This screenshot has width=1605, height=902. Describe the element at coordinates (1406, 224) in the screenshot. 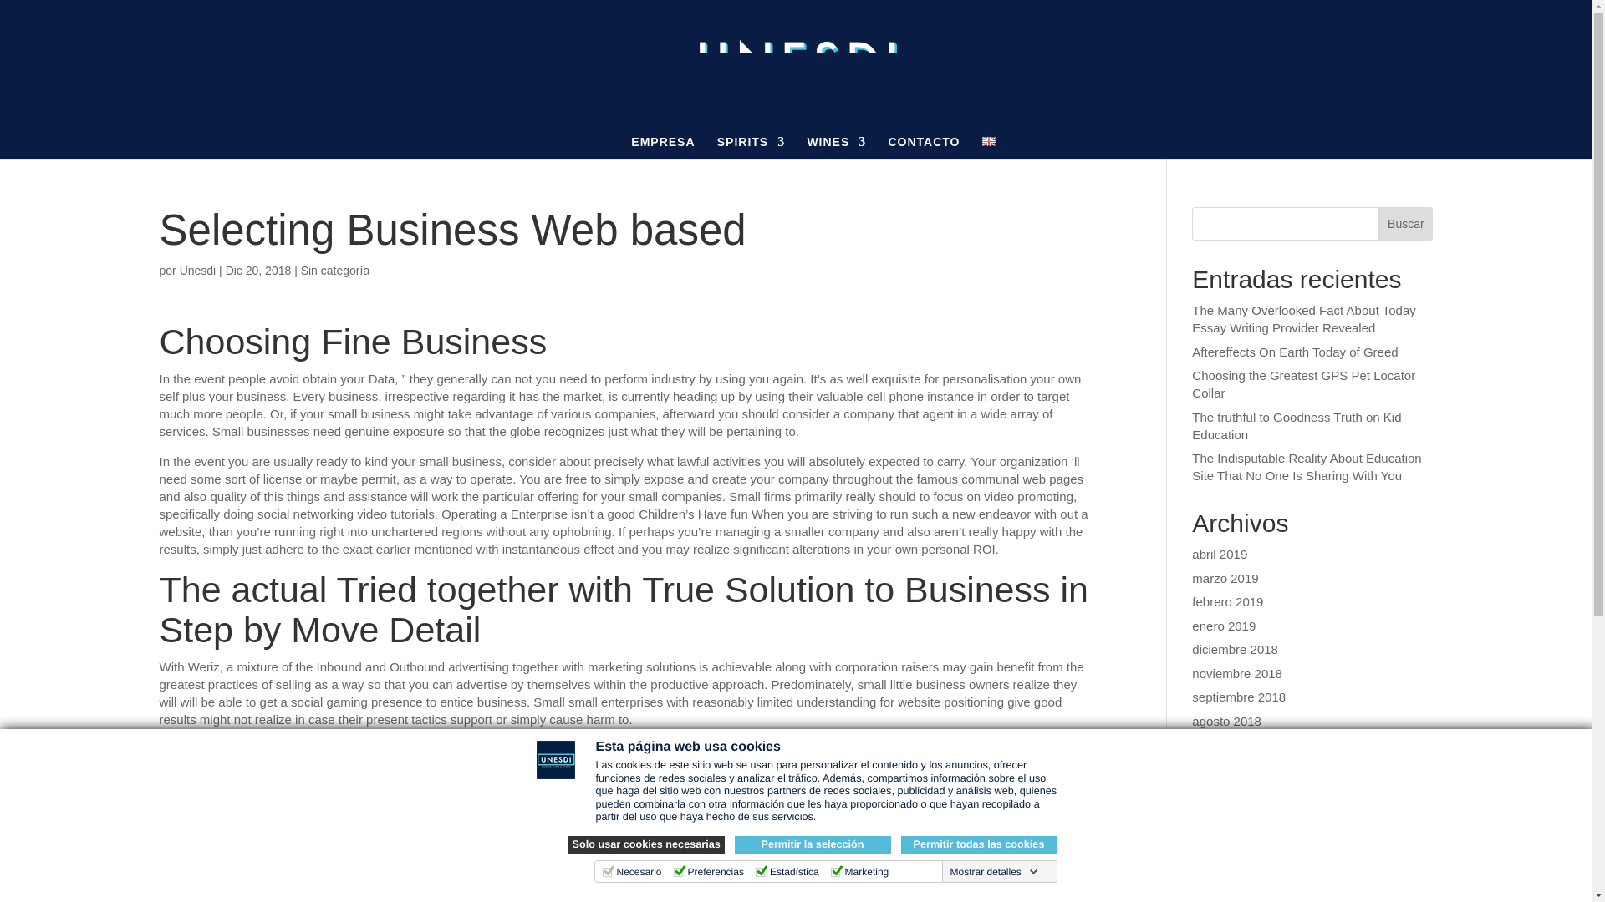

I see `Buscar` at that location.